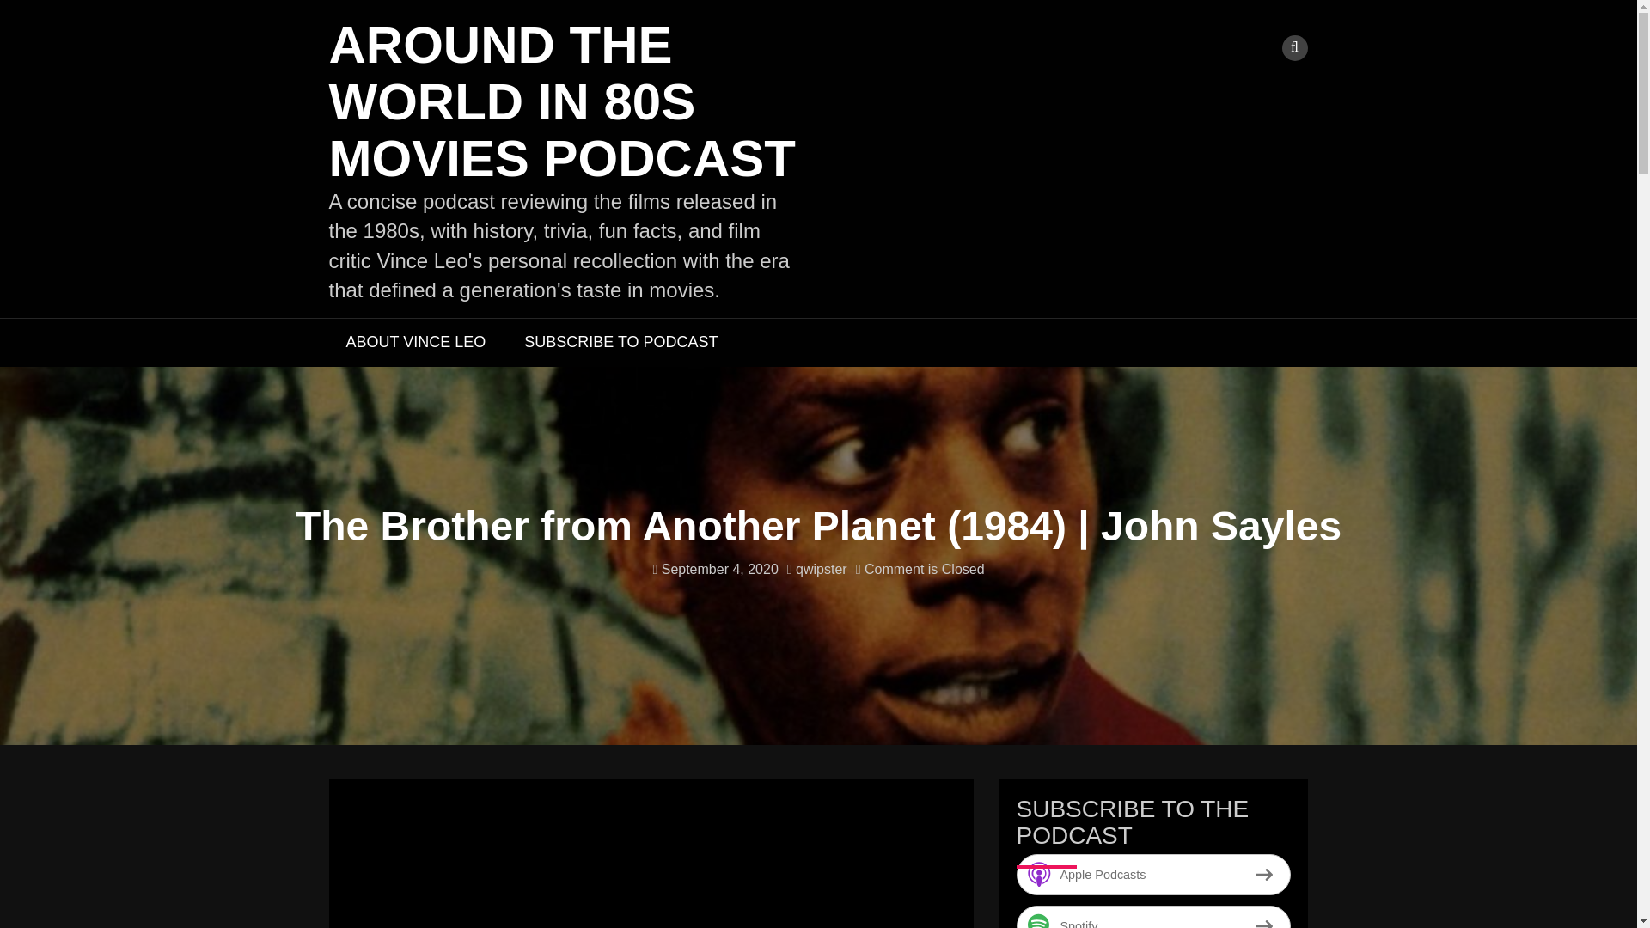 Image resolution: width=1650 pixels, height=928 pixels. Describe the element at coordinates (650, 862) in the screenshot. I see `Blubrry Podcast Player` at that location.